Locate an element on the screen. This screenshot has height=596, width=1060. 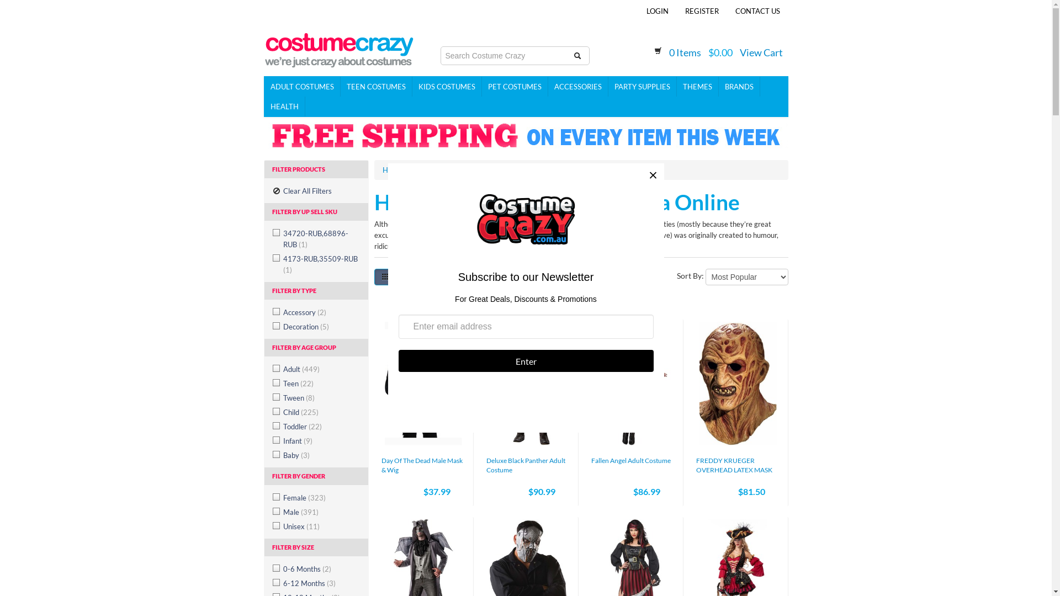
0 Items is located at coordinates (685, 52).